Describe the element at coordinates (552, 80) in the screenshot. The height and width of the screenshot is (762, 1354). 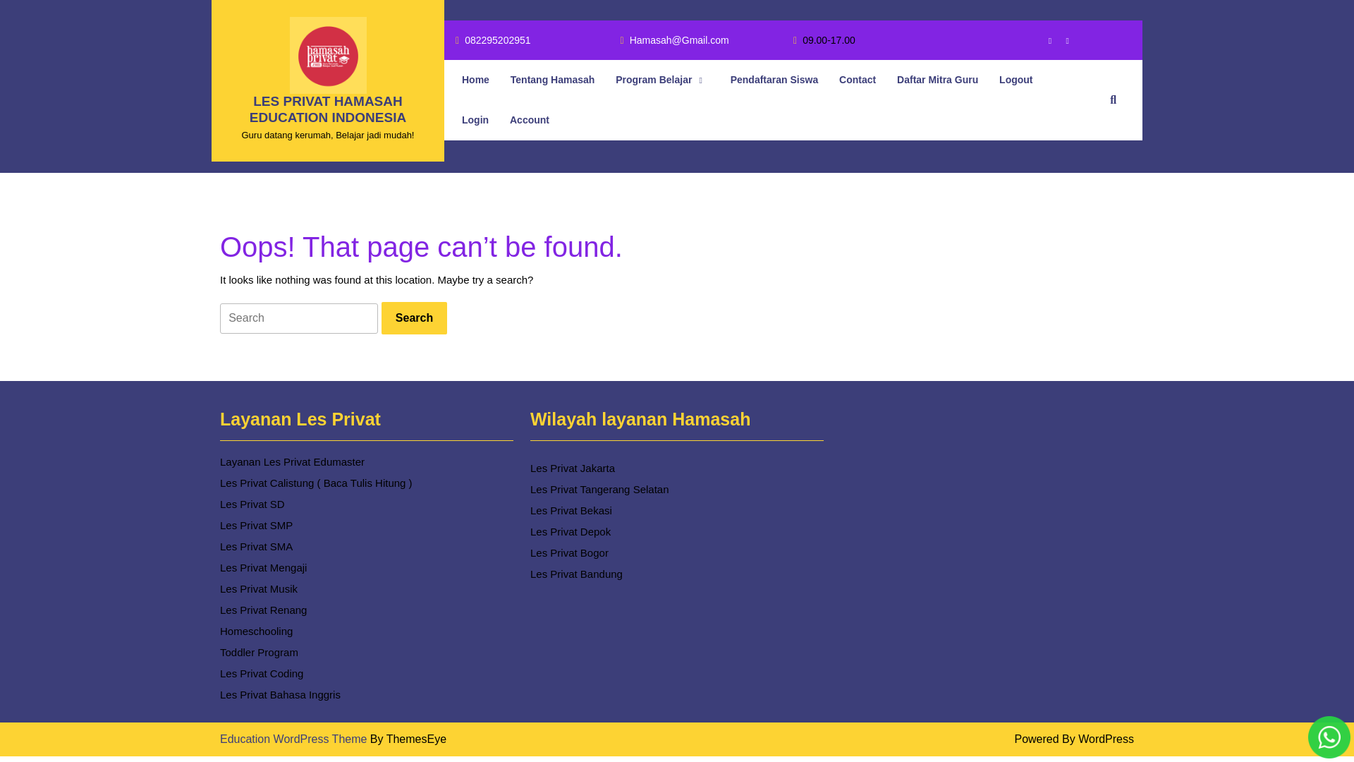
I see `Education WordPress Theme` at that location.